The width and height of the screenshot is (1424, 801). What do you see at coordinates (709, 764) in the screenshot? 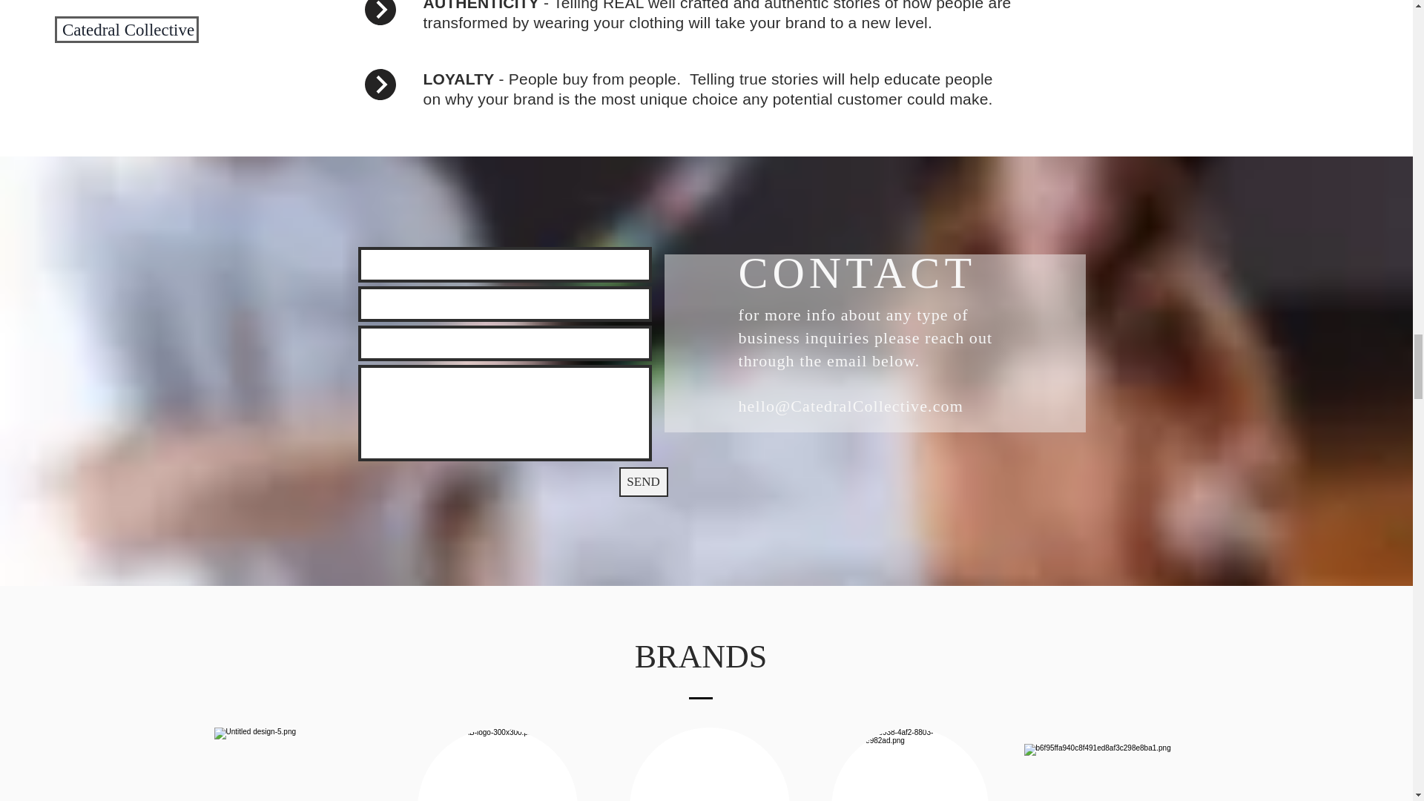
I see `guy4.jpg` at bounding box center [709, 764].